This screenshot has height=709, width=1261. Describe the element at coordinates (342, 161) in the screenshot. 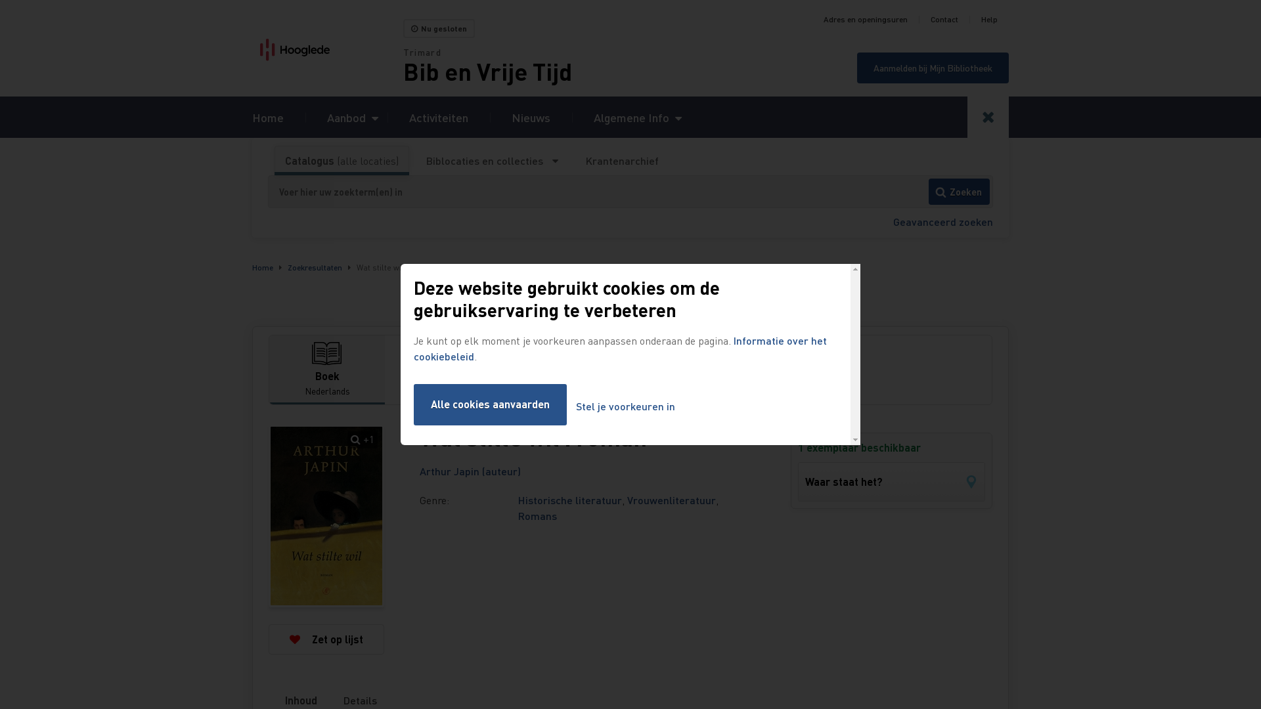

I see `Catalogus (alle locaties)` at that location.